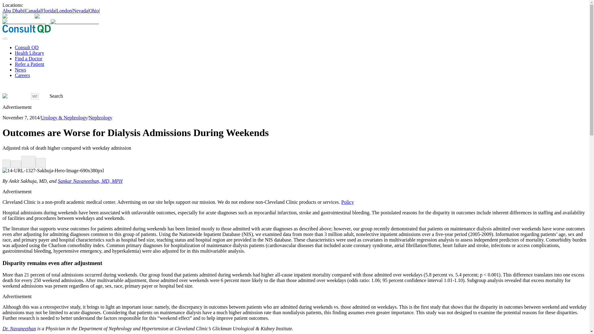 This screenshot has width=594, height=334. I want to click on London, so click(64, 11).